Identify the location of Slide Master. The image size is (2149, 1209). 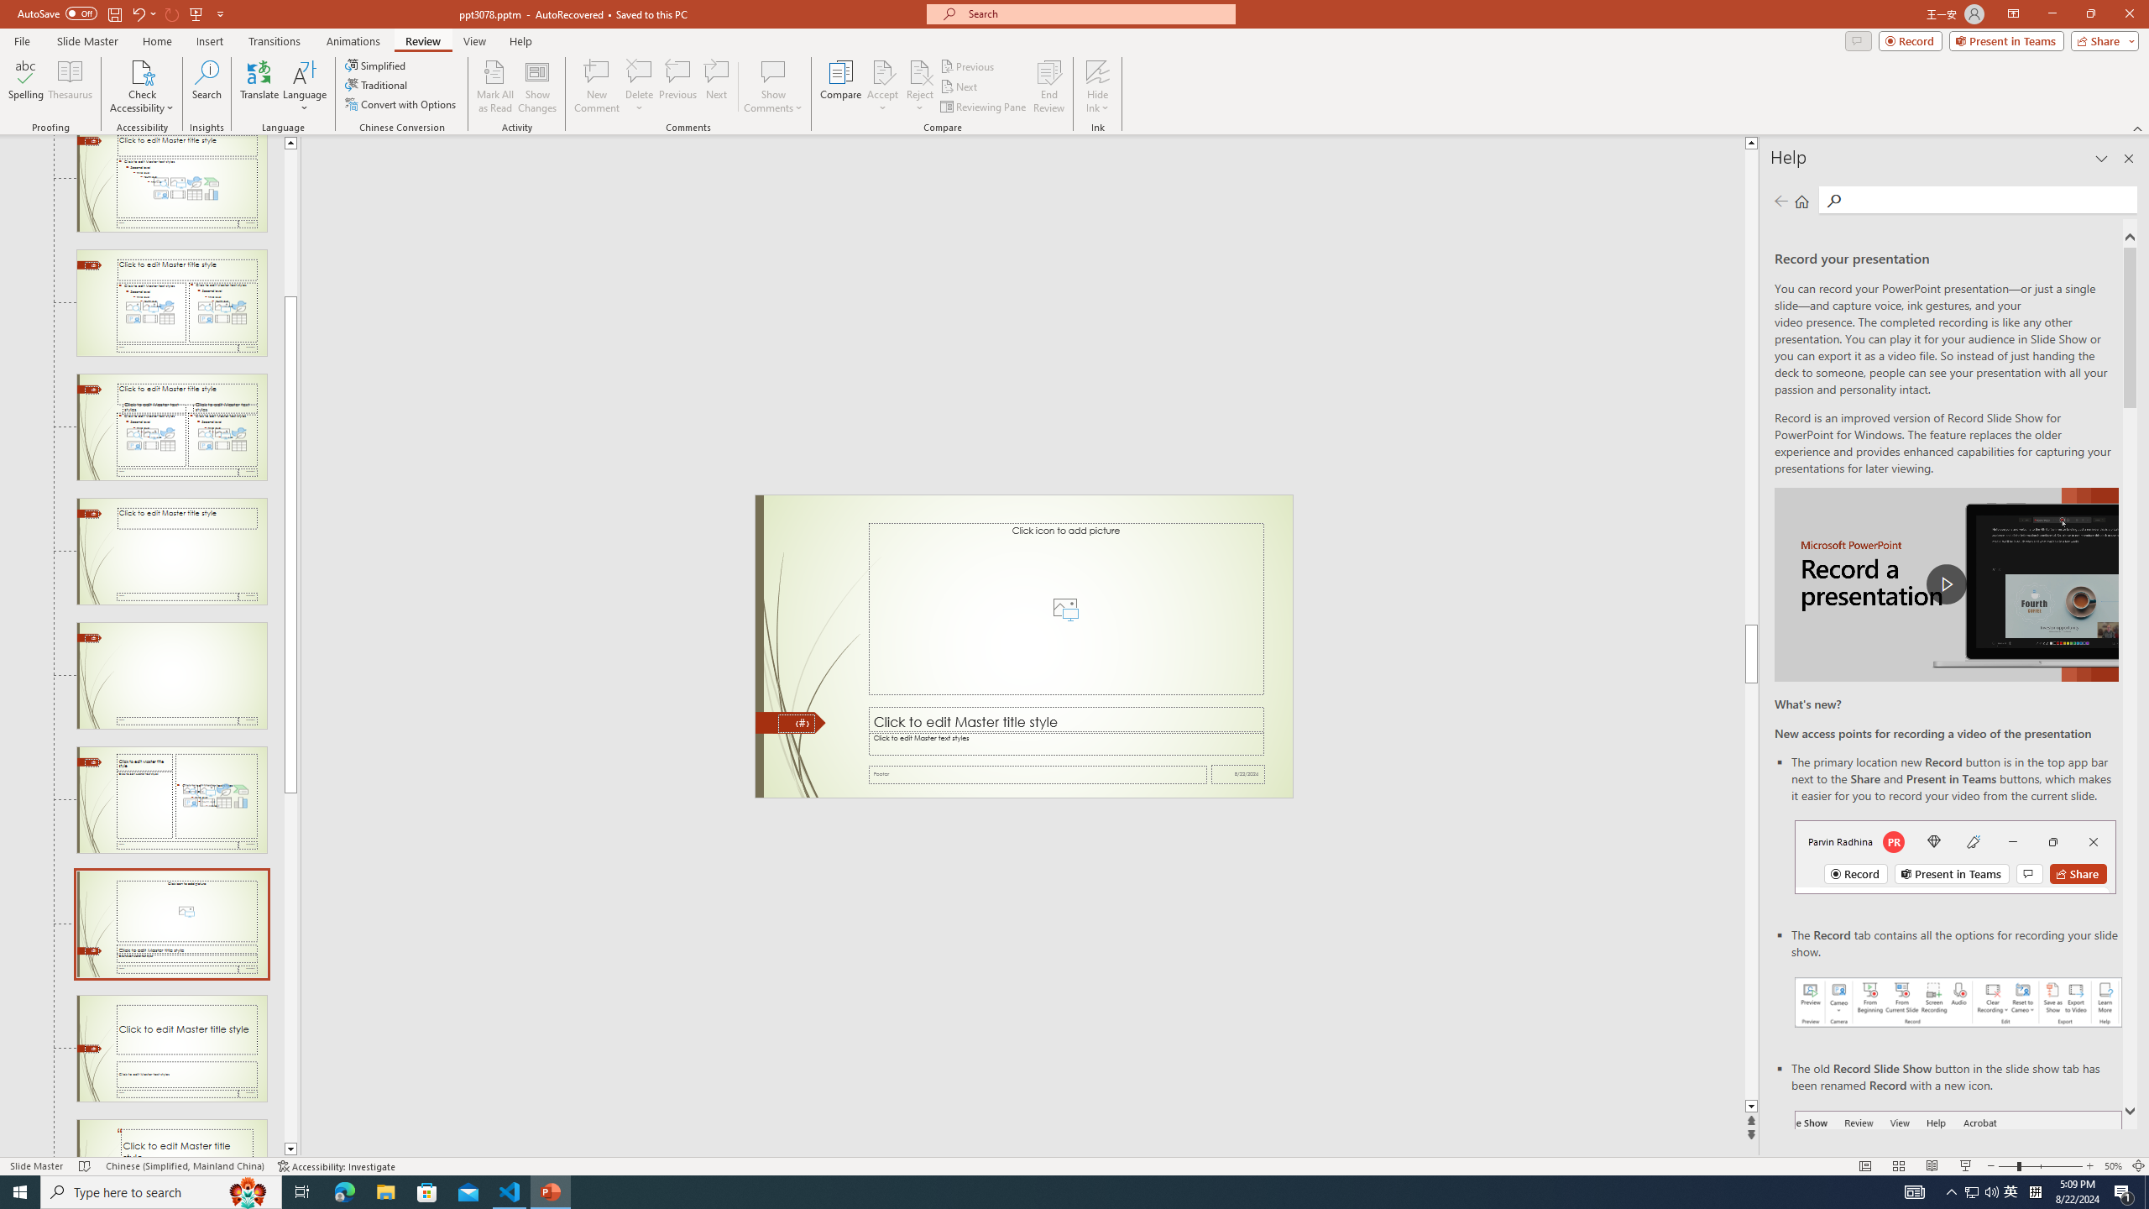
(87, 41).